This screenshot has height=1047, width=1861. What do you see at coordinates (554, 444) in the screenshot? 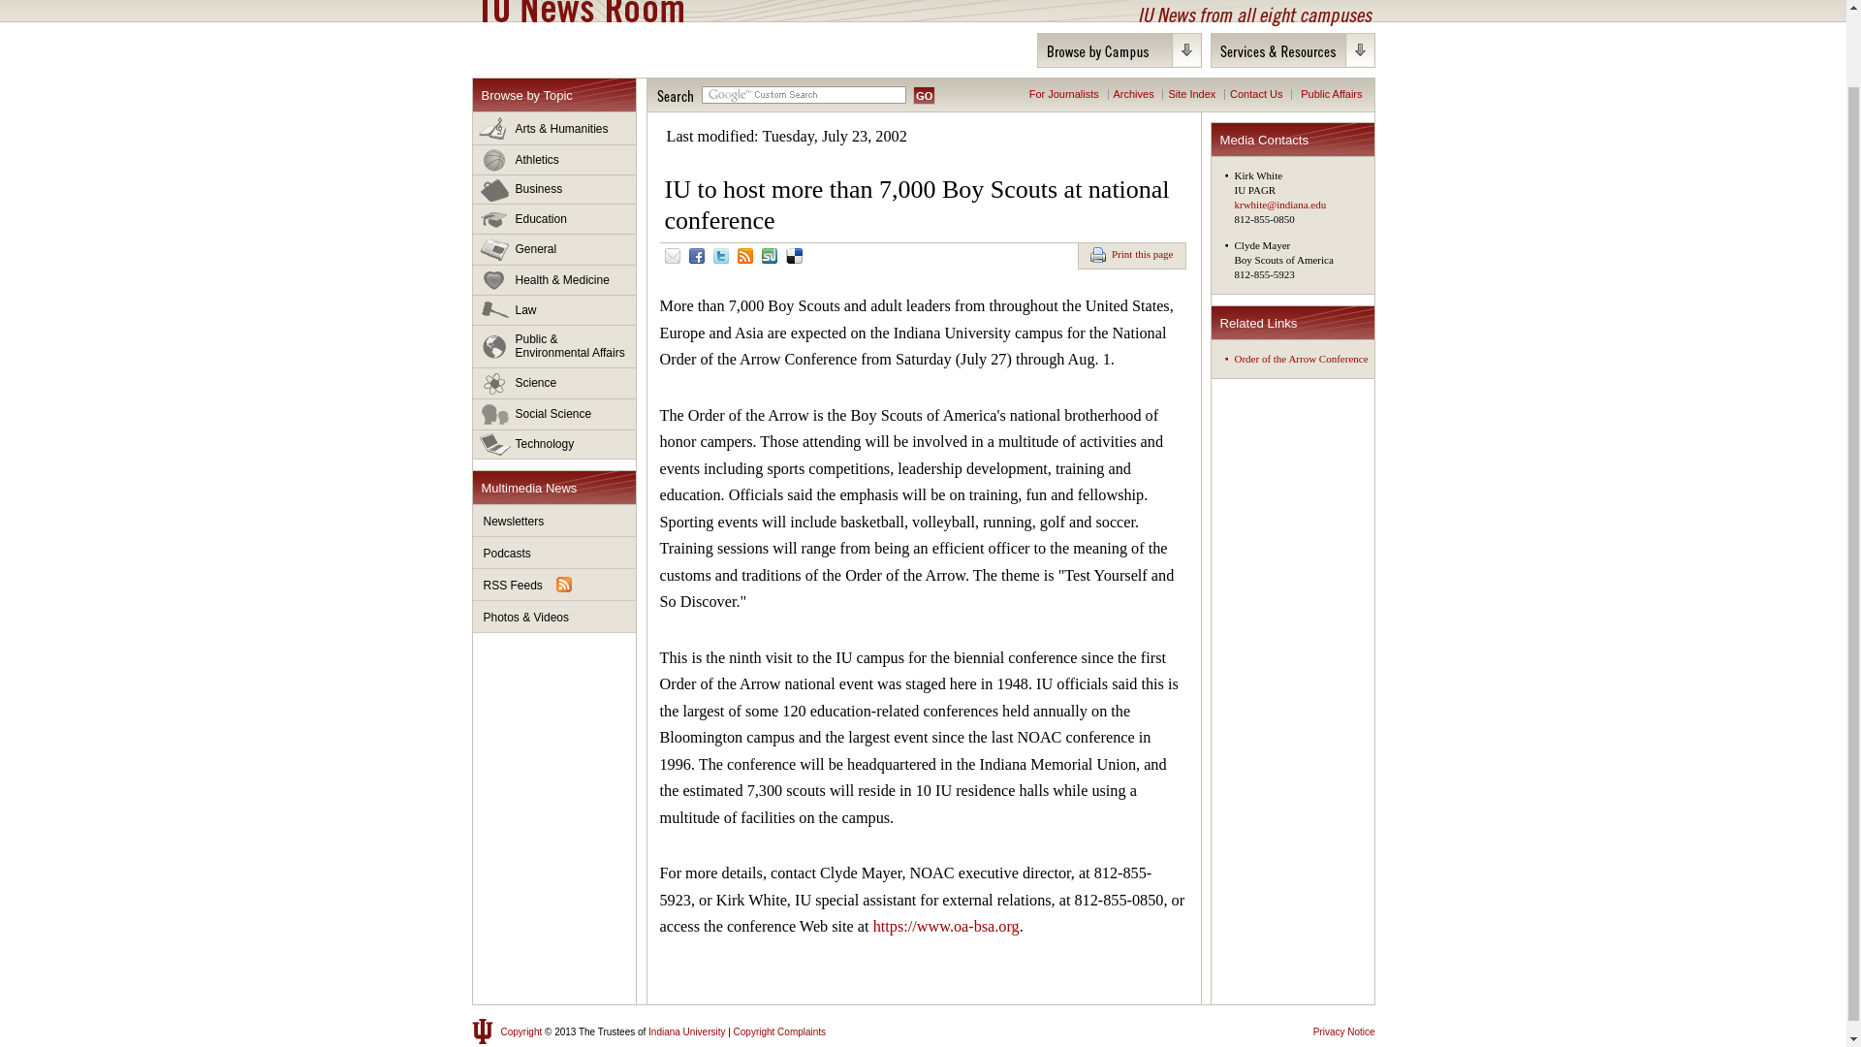
I see `Technology` at bounding box center [554, 444].